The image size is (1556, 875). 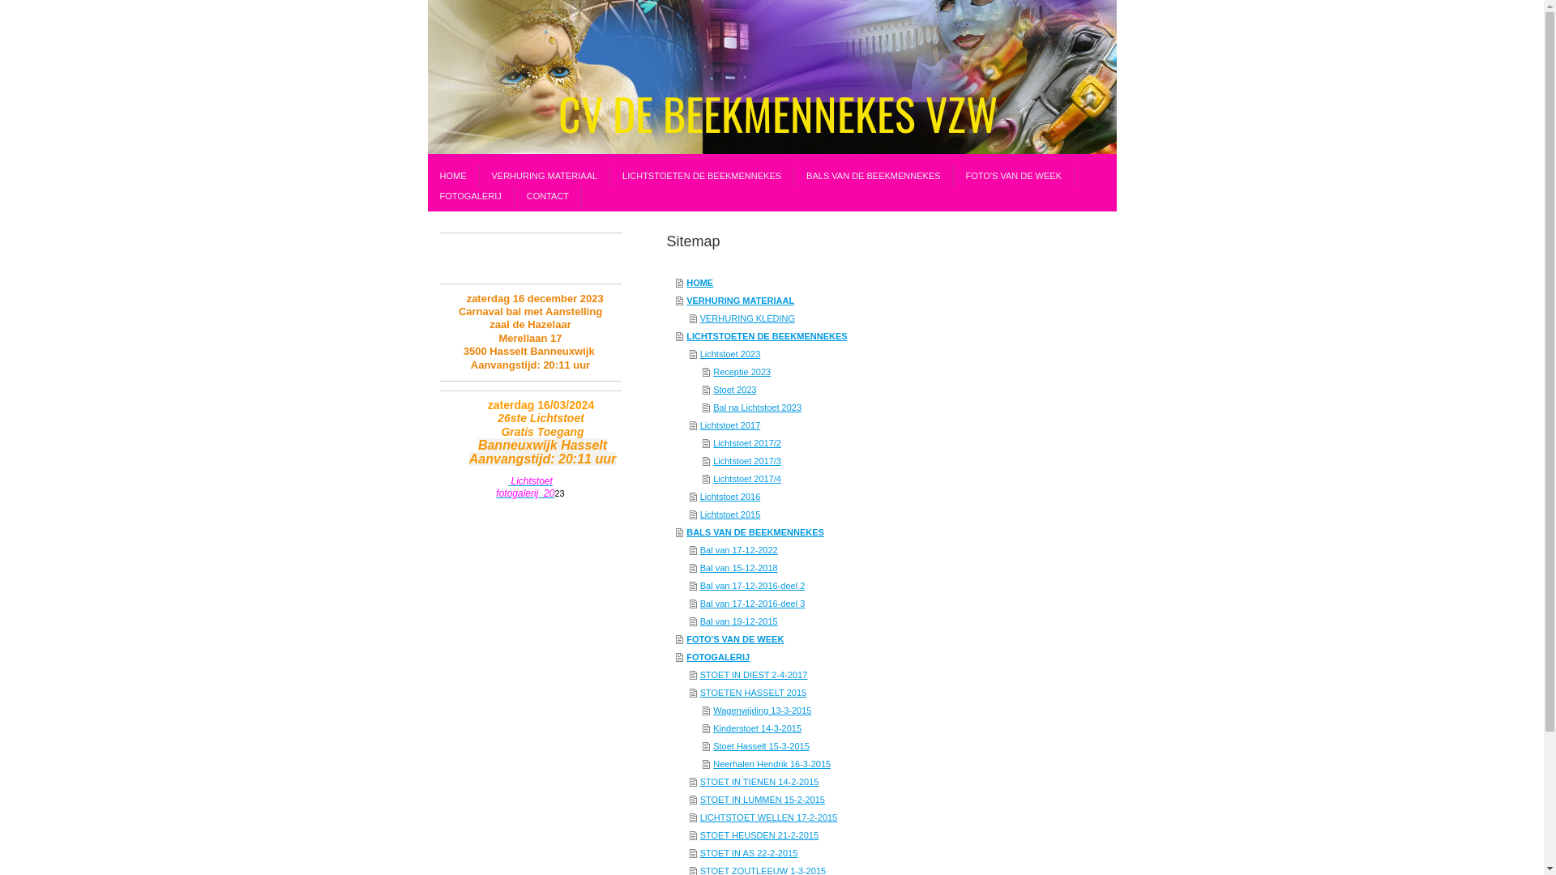 I want to click on FOTOGALERIJ, so click(x=472, y=196).